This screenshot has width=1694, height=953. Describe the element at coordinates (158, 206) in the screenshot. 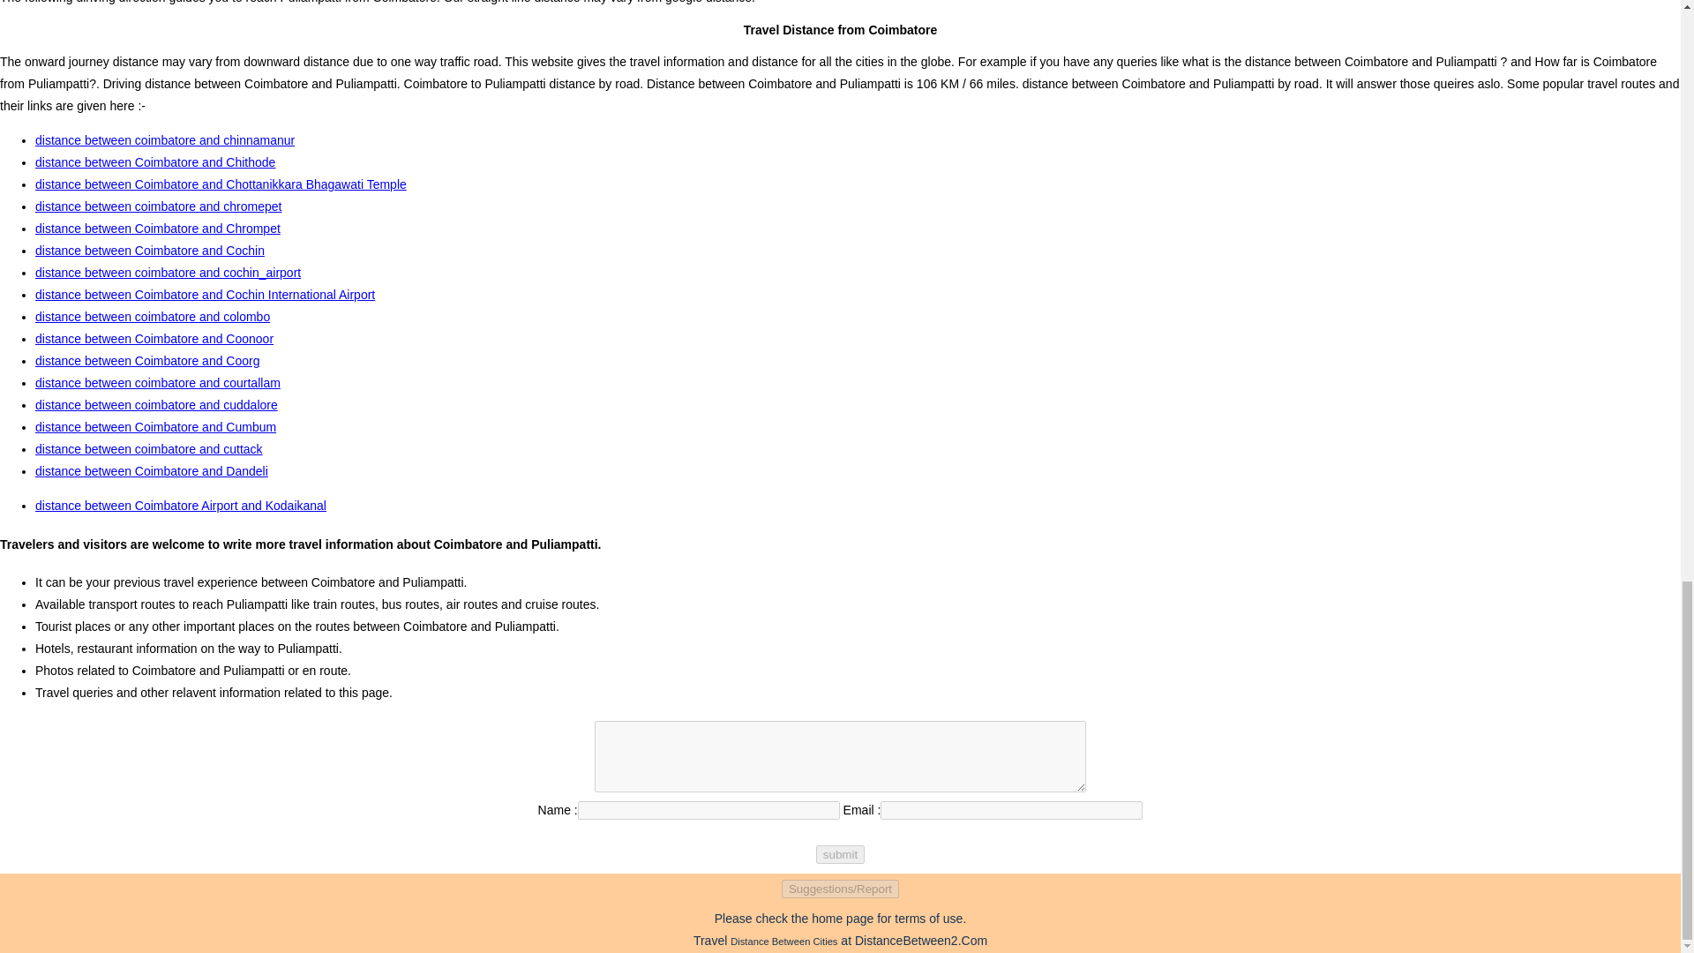

I see `distance between coimbatore and chromepet` at that location.